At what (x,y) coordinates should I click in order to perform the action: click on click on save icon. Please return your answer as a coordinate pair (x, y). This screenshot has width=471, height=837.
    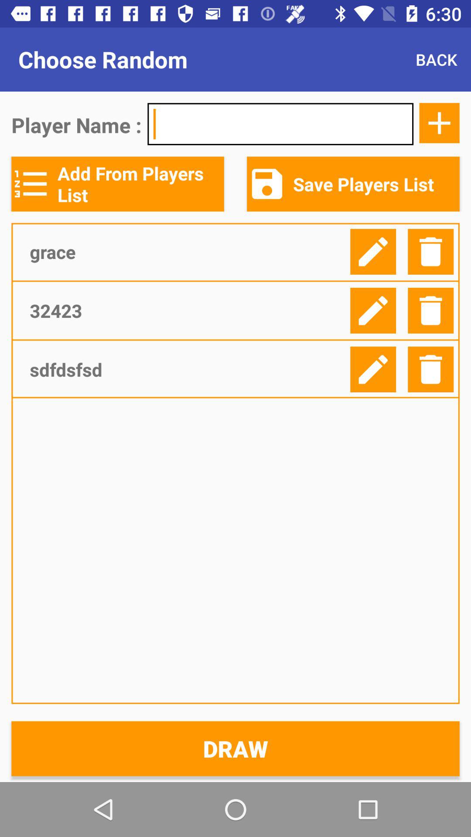
    Looking at the image, I should click on (267, 184).